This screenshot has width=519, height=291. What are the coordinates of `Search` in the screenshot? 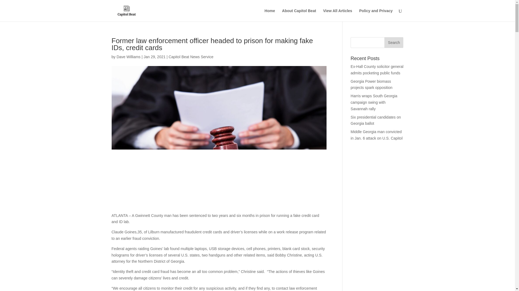 It's located at (394, 43).